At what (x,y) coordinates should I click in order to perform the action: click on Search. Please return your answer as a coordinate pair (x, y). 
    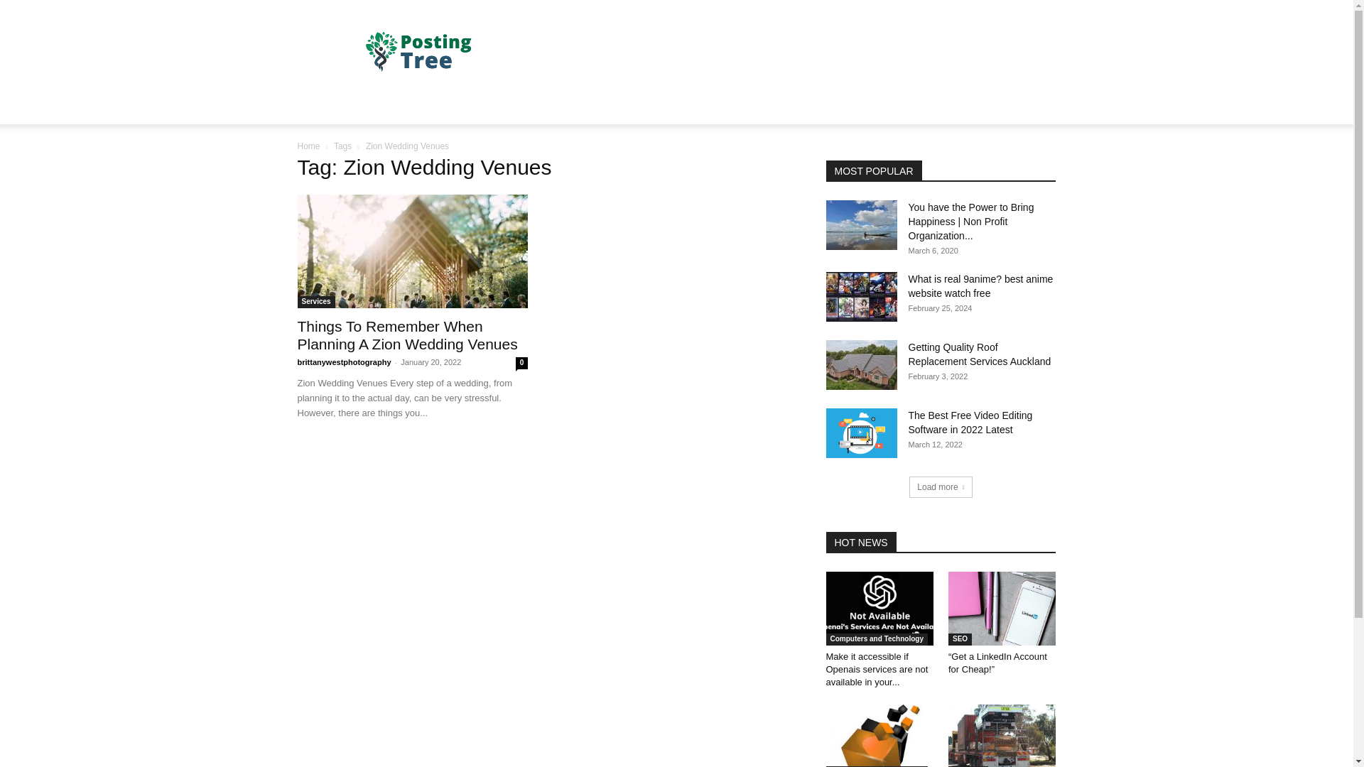
    Looking at the image, I should click on (1016, 163).